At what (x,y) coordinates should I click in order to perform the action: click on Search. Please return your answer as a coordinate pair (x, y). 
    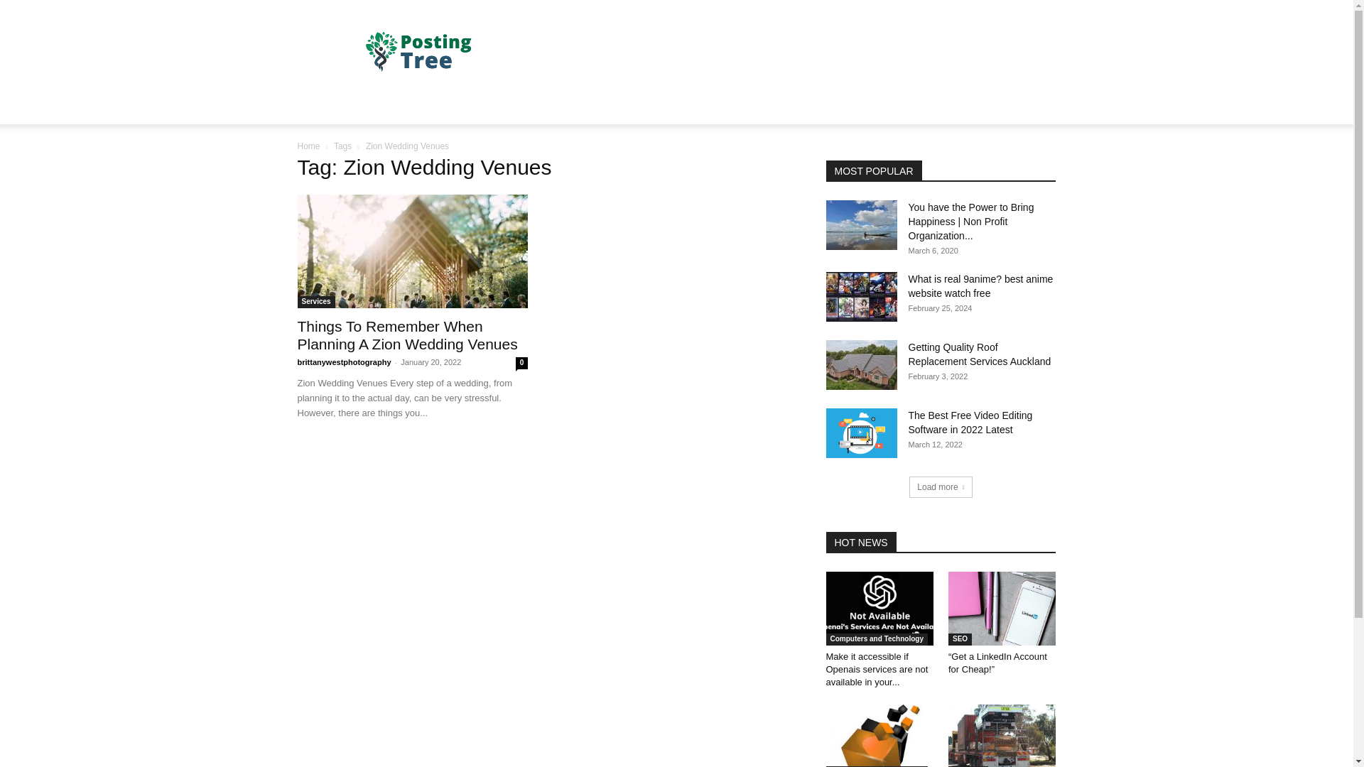
    Looking at the image, I should click on (1016, 163).